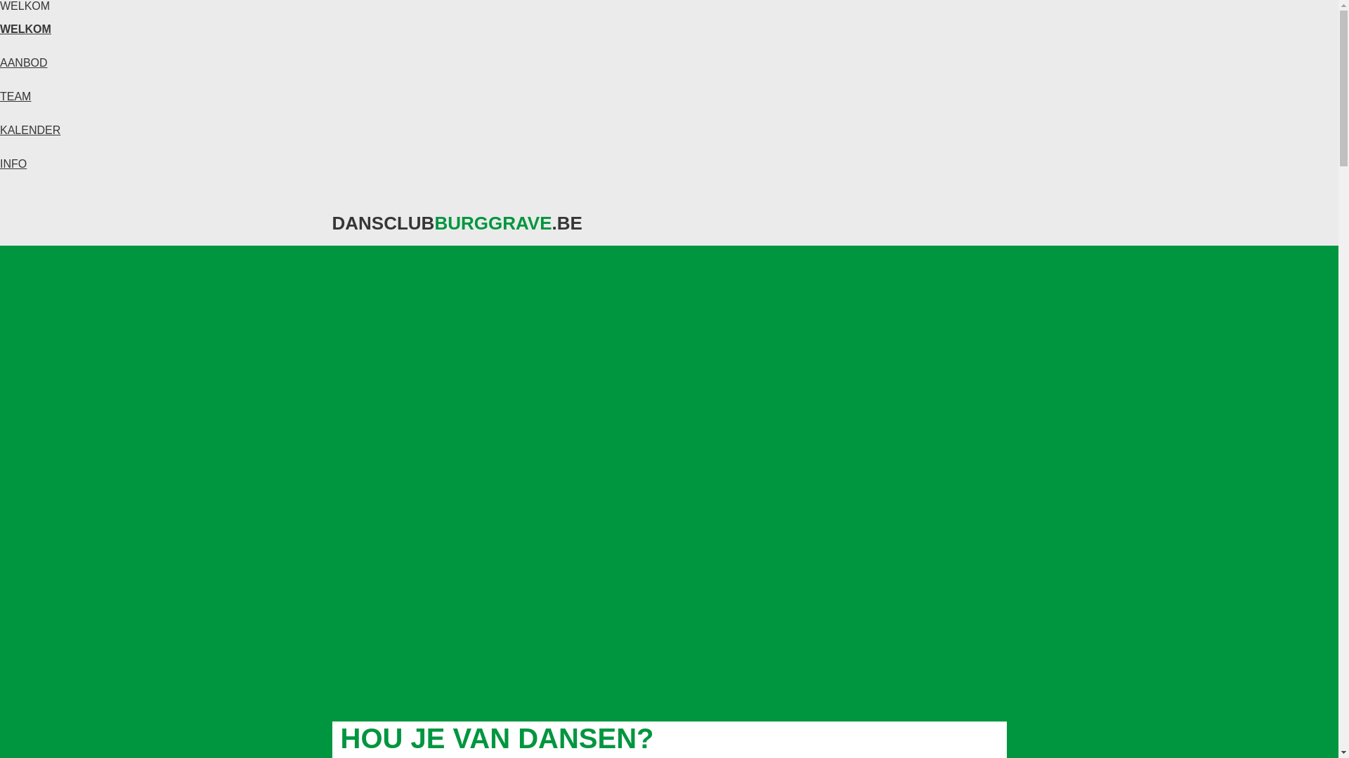 The width and height of the screenshot is (1349, 758). What do you see at coordinates (13, 164) in the screenshot?
I see `INFO` at bounding box center [13, 164].